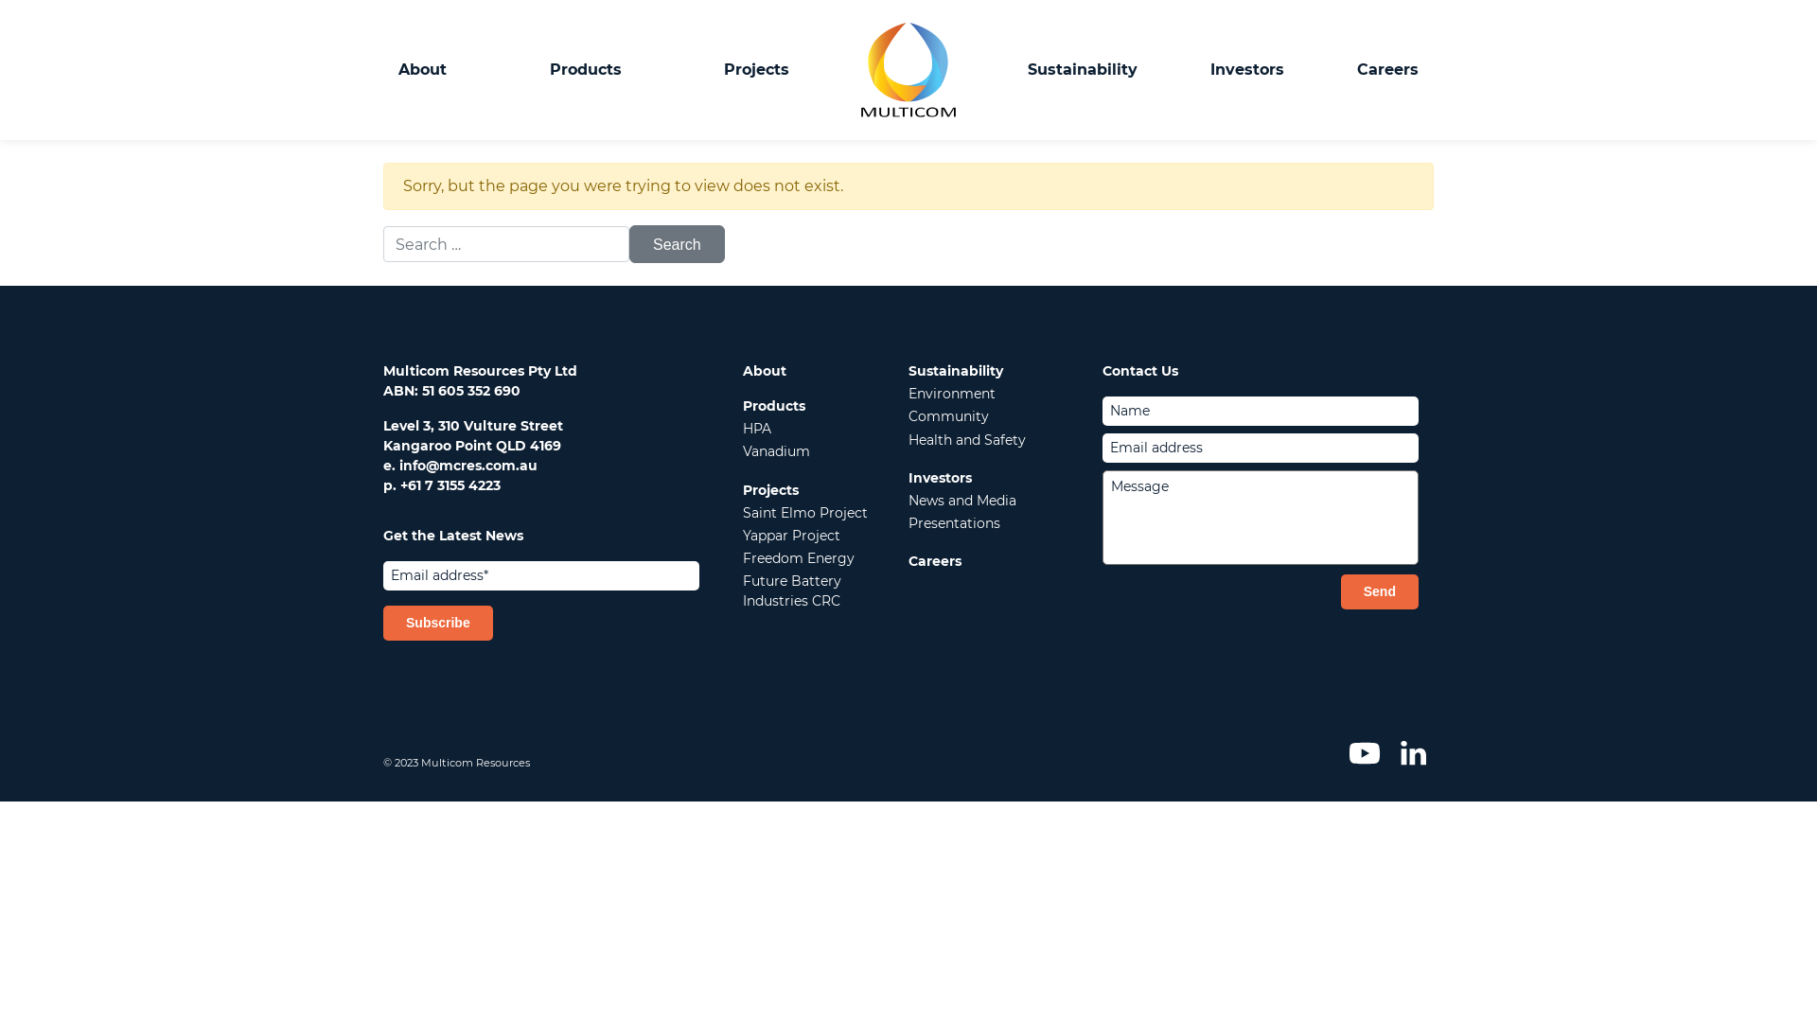 The image size is (1817, 1022). I want to click on Careers, so click(1387, 70).